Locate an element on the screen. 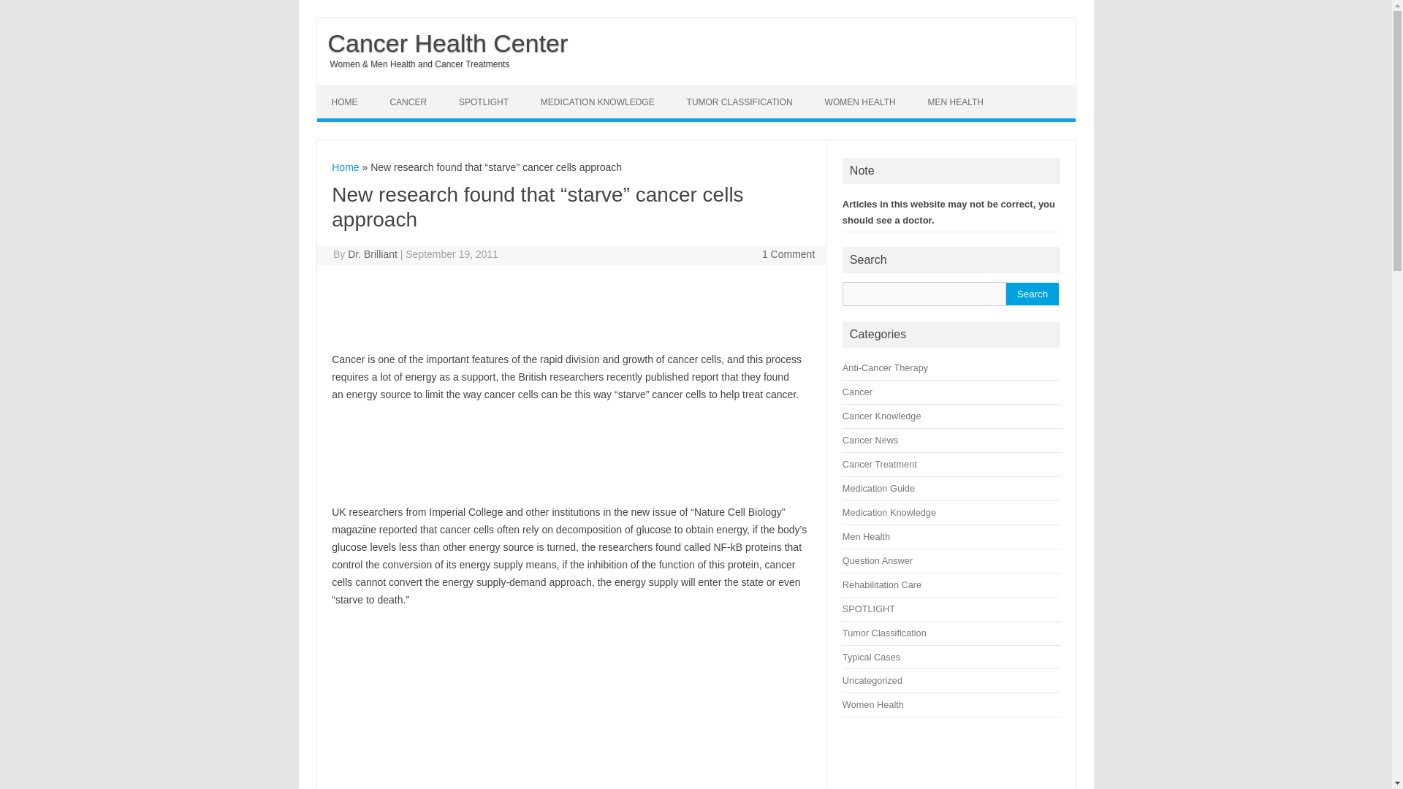  Cancer is located at coordinates (858, 392).